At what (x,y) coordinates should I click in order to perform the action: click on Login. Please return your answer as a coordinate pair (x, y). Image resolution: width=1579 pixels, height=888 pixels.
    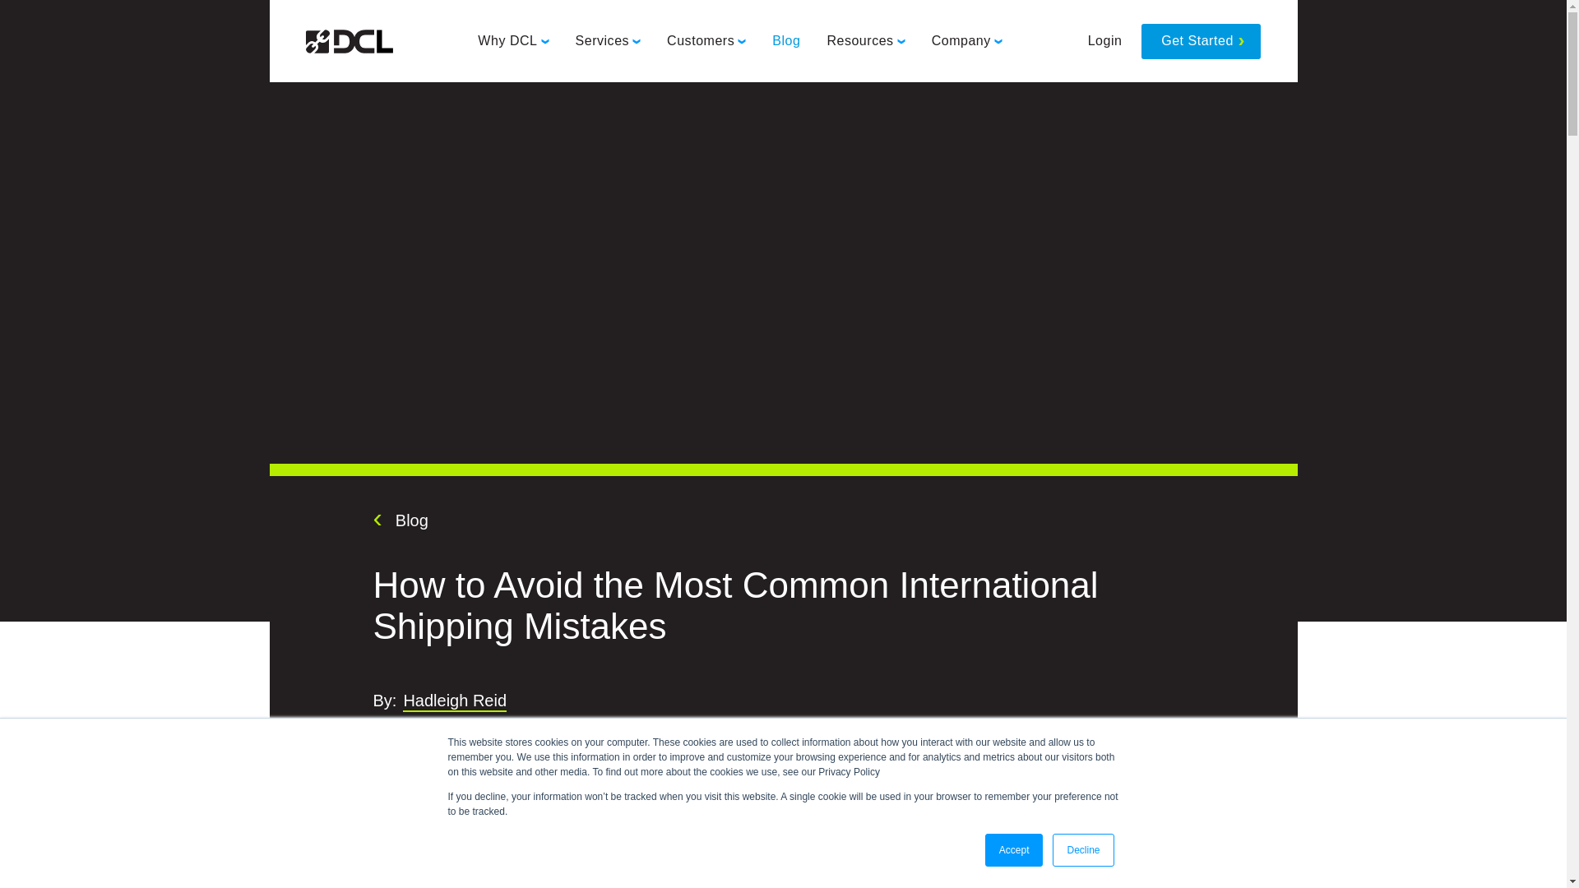
    Looking at the image, I should click on (1105, 41).